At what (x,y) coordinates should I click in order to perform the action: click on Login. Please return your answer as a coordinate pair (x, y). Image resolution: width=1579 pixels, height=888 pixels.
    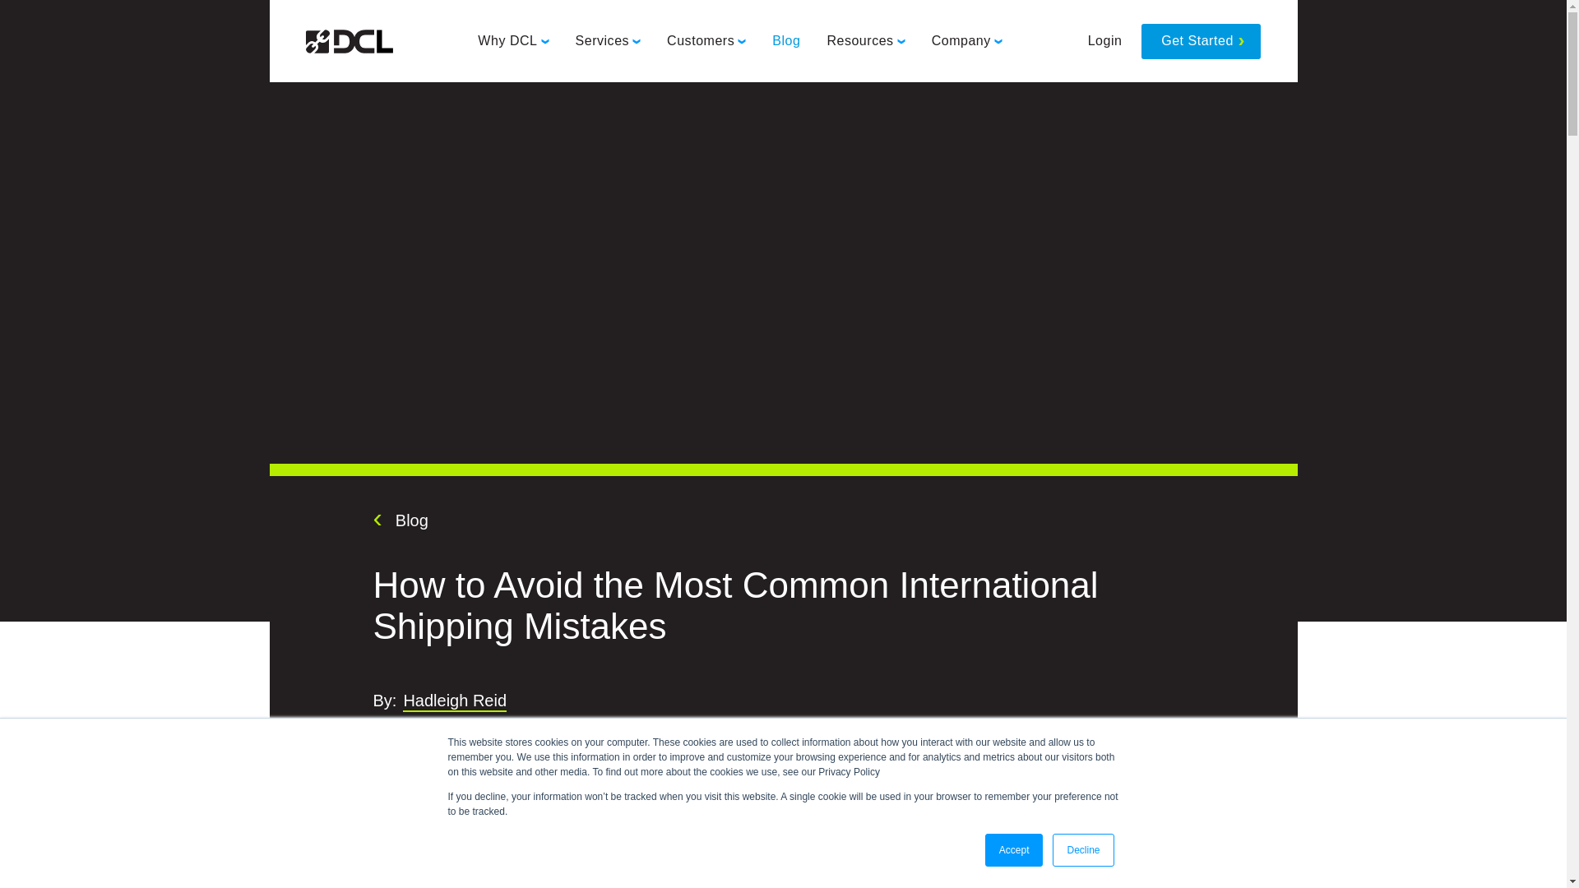
    Looking at the image, I should click on (1105, 41).